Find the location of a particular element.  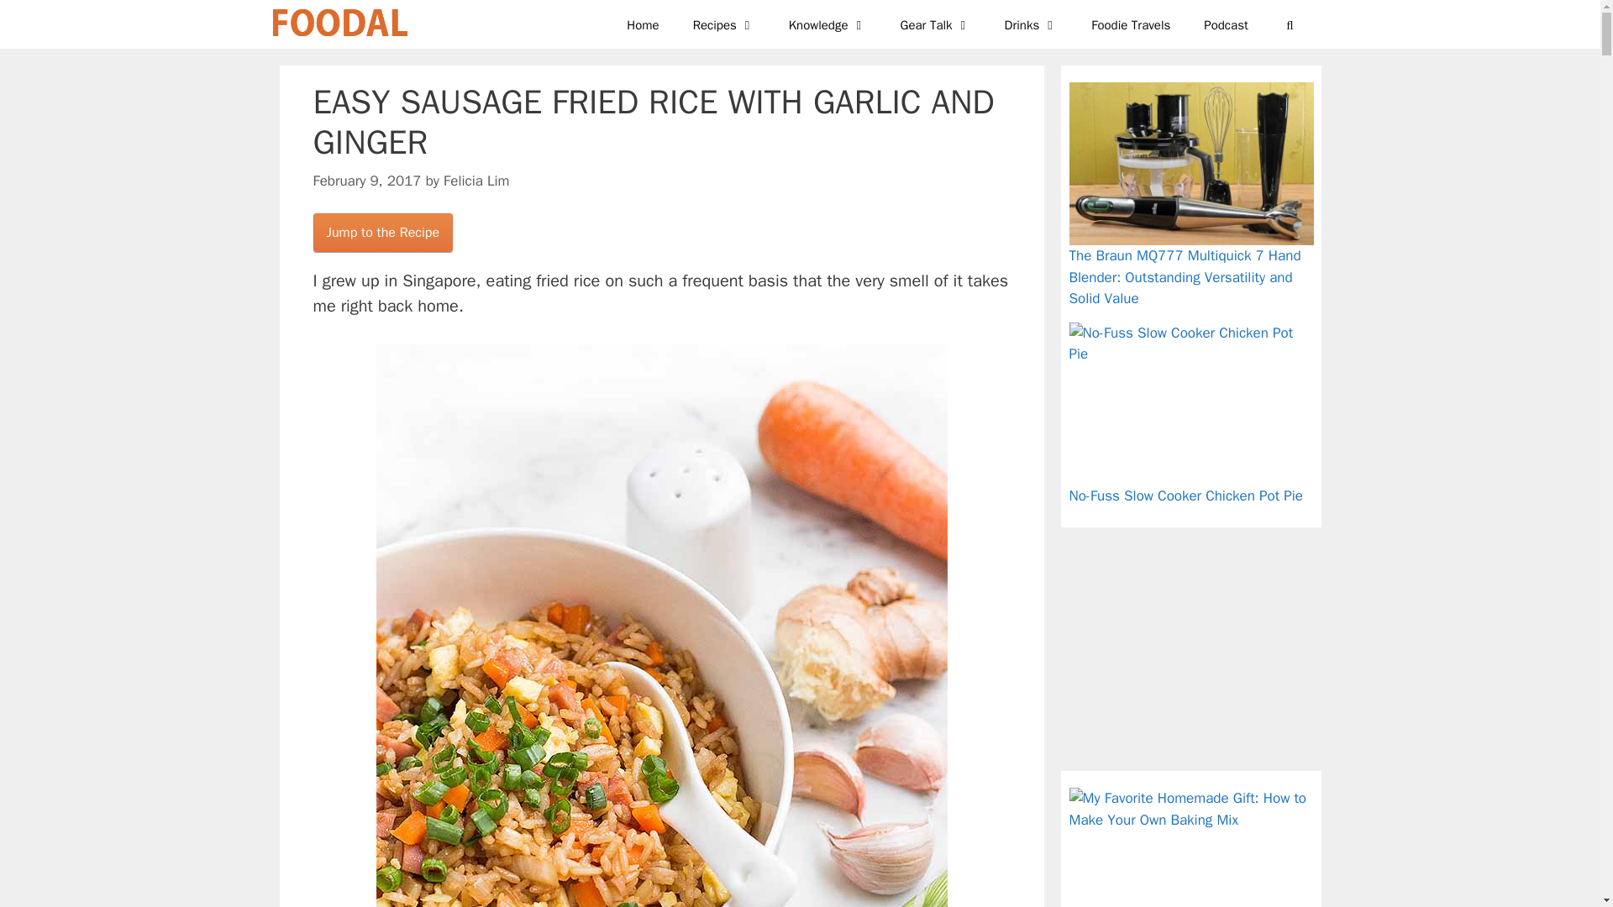

Drinks is located at coordinates (1032, 24).